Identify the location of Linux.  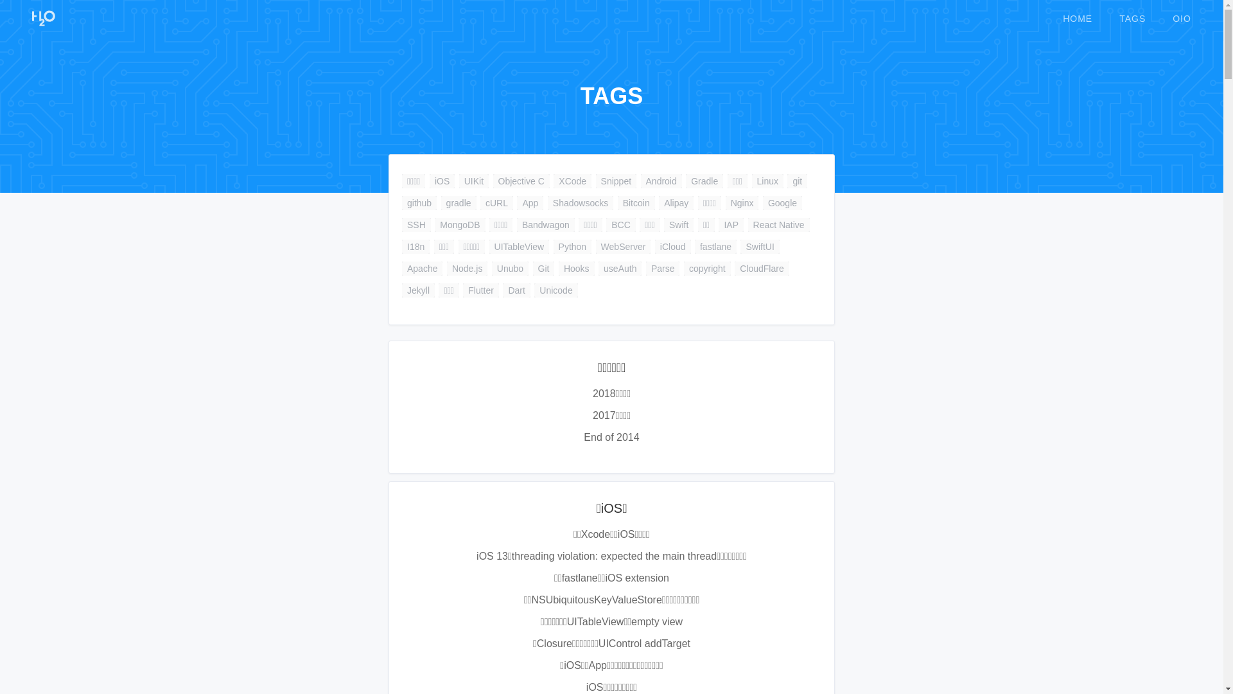
(768, 181).